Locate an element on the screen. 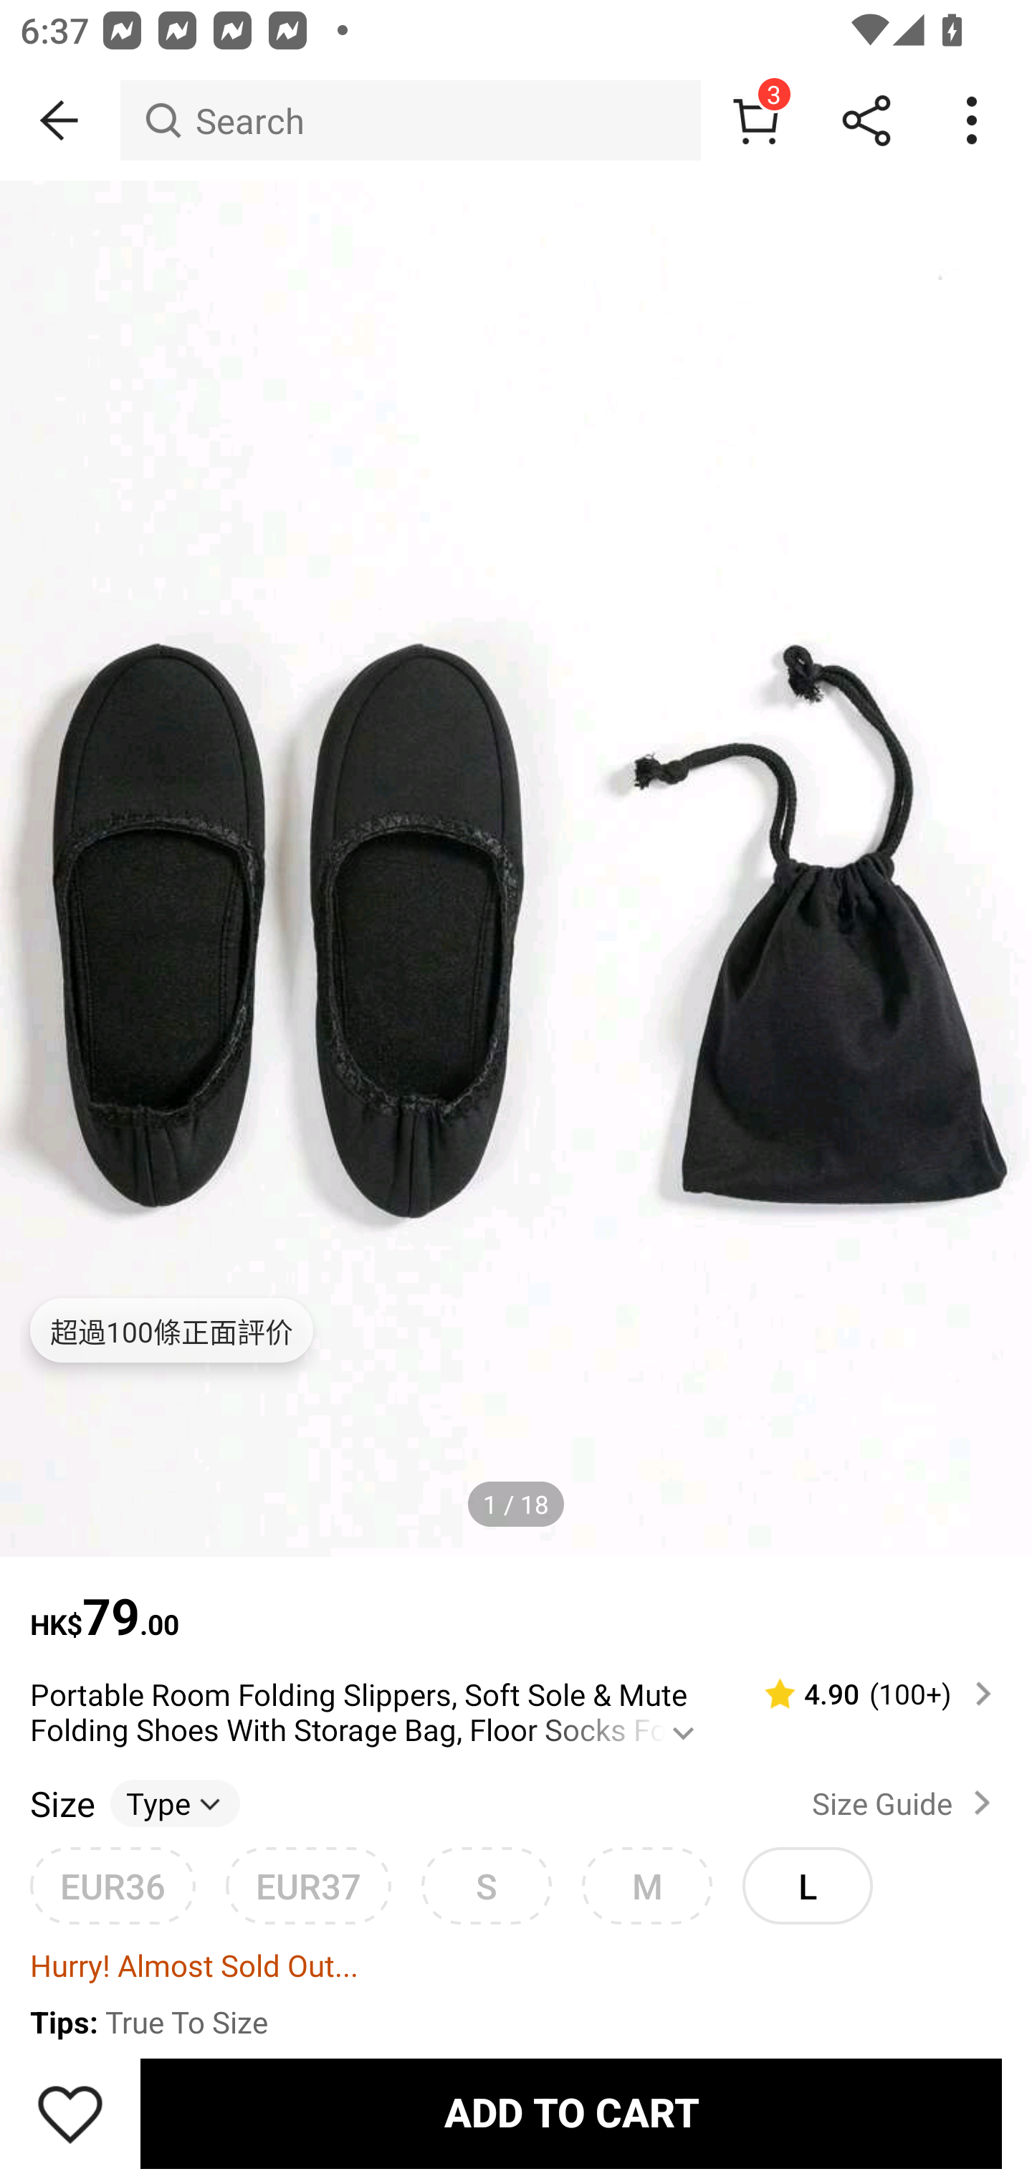  S is located at coordinates (486, 1885).